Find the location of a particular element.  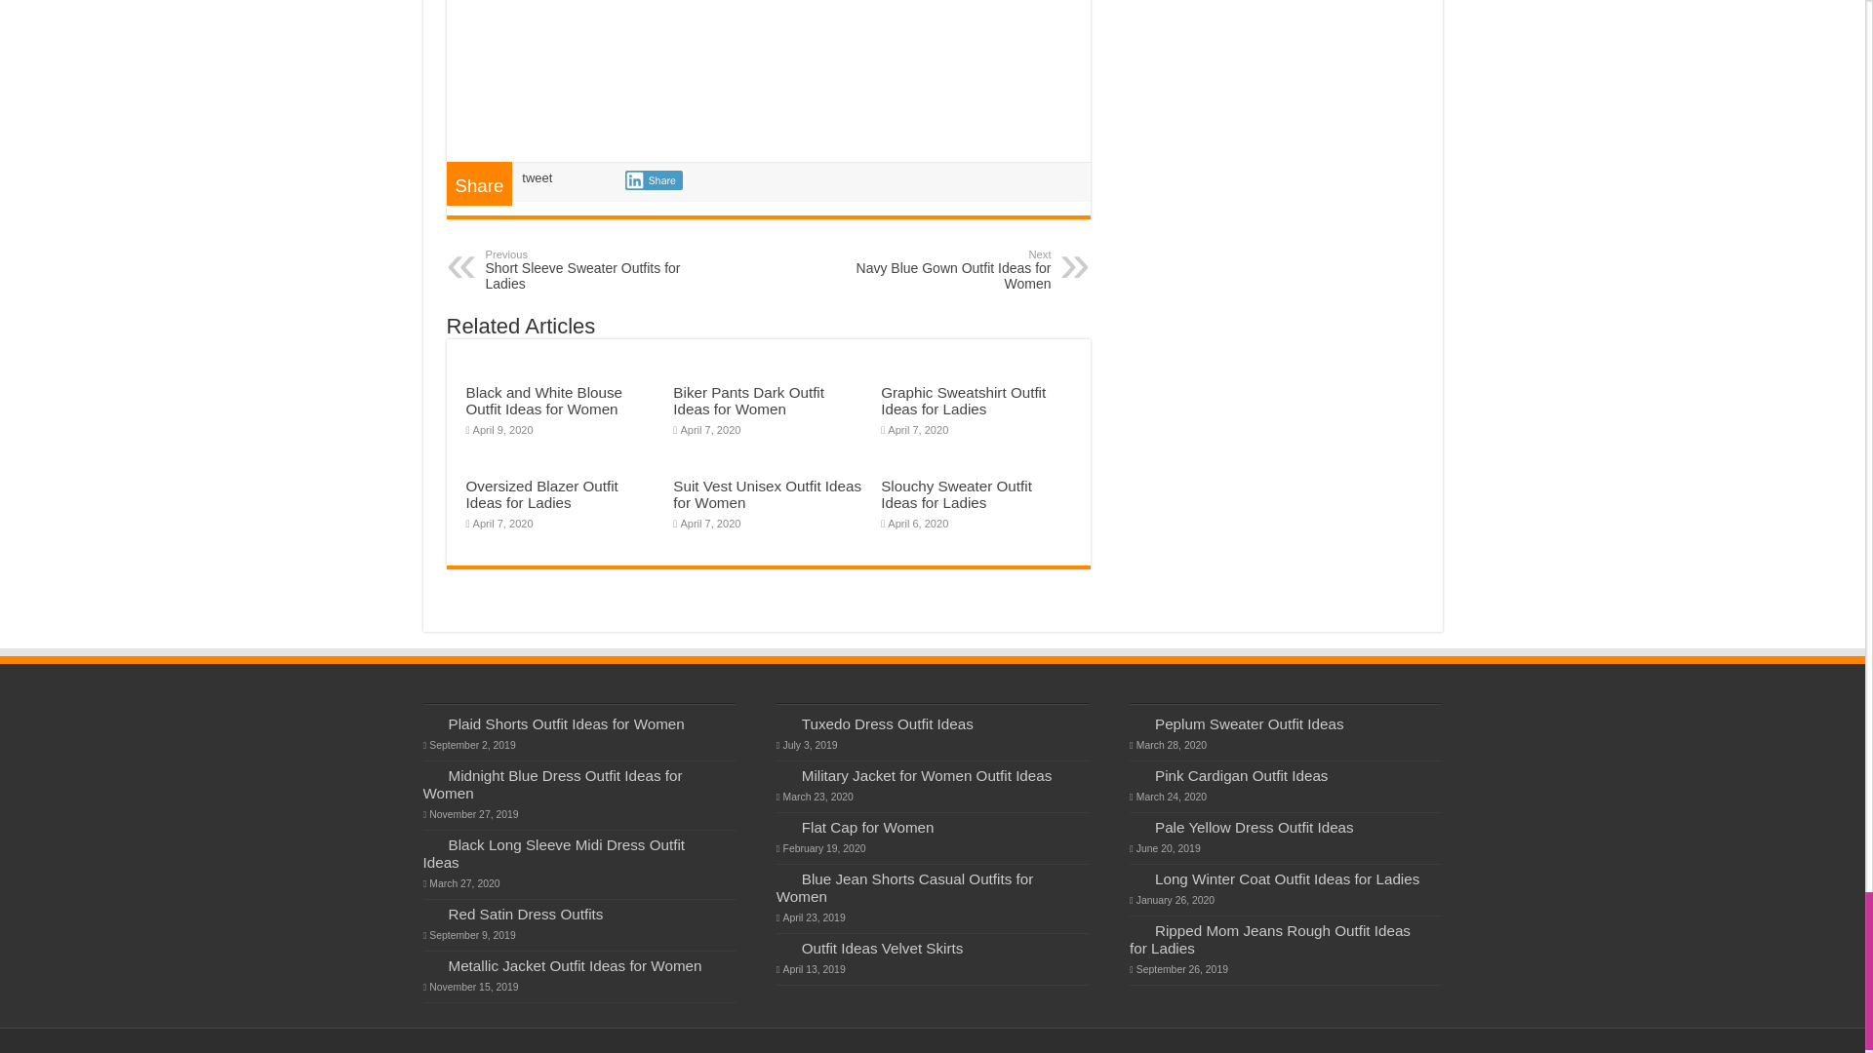

Suit Vest Unisex Outfit Ideas for Women is located at coordinates (767, 493).